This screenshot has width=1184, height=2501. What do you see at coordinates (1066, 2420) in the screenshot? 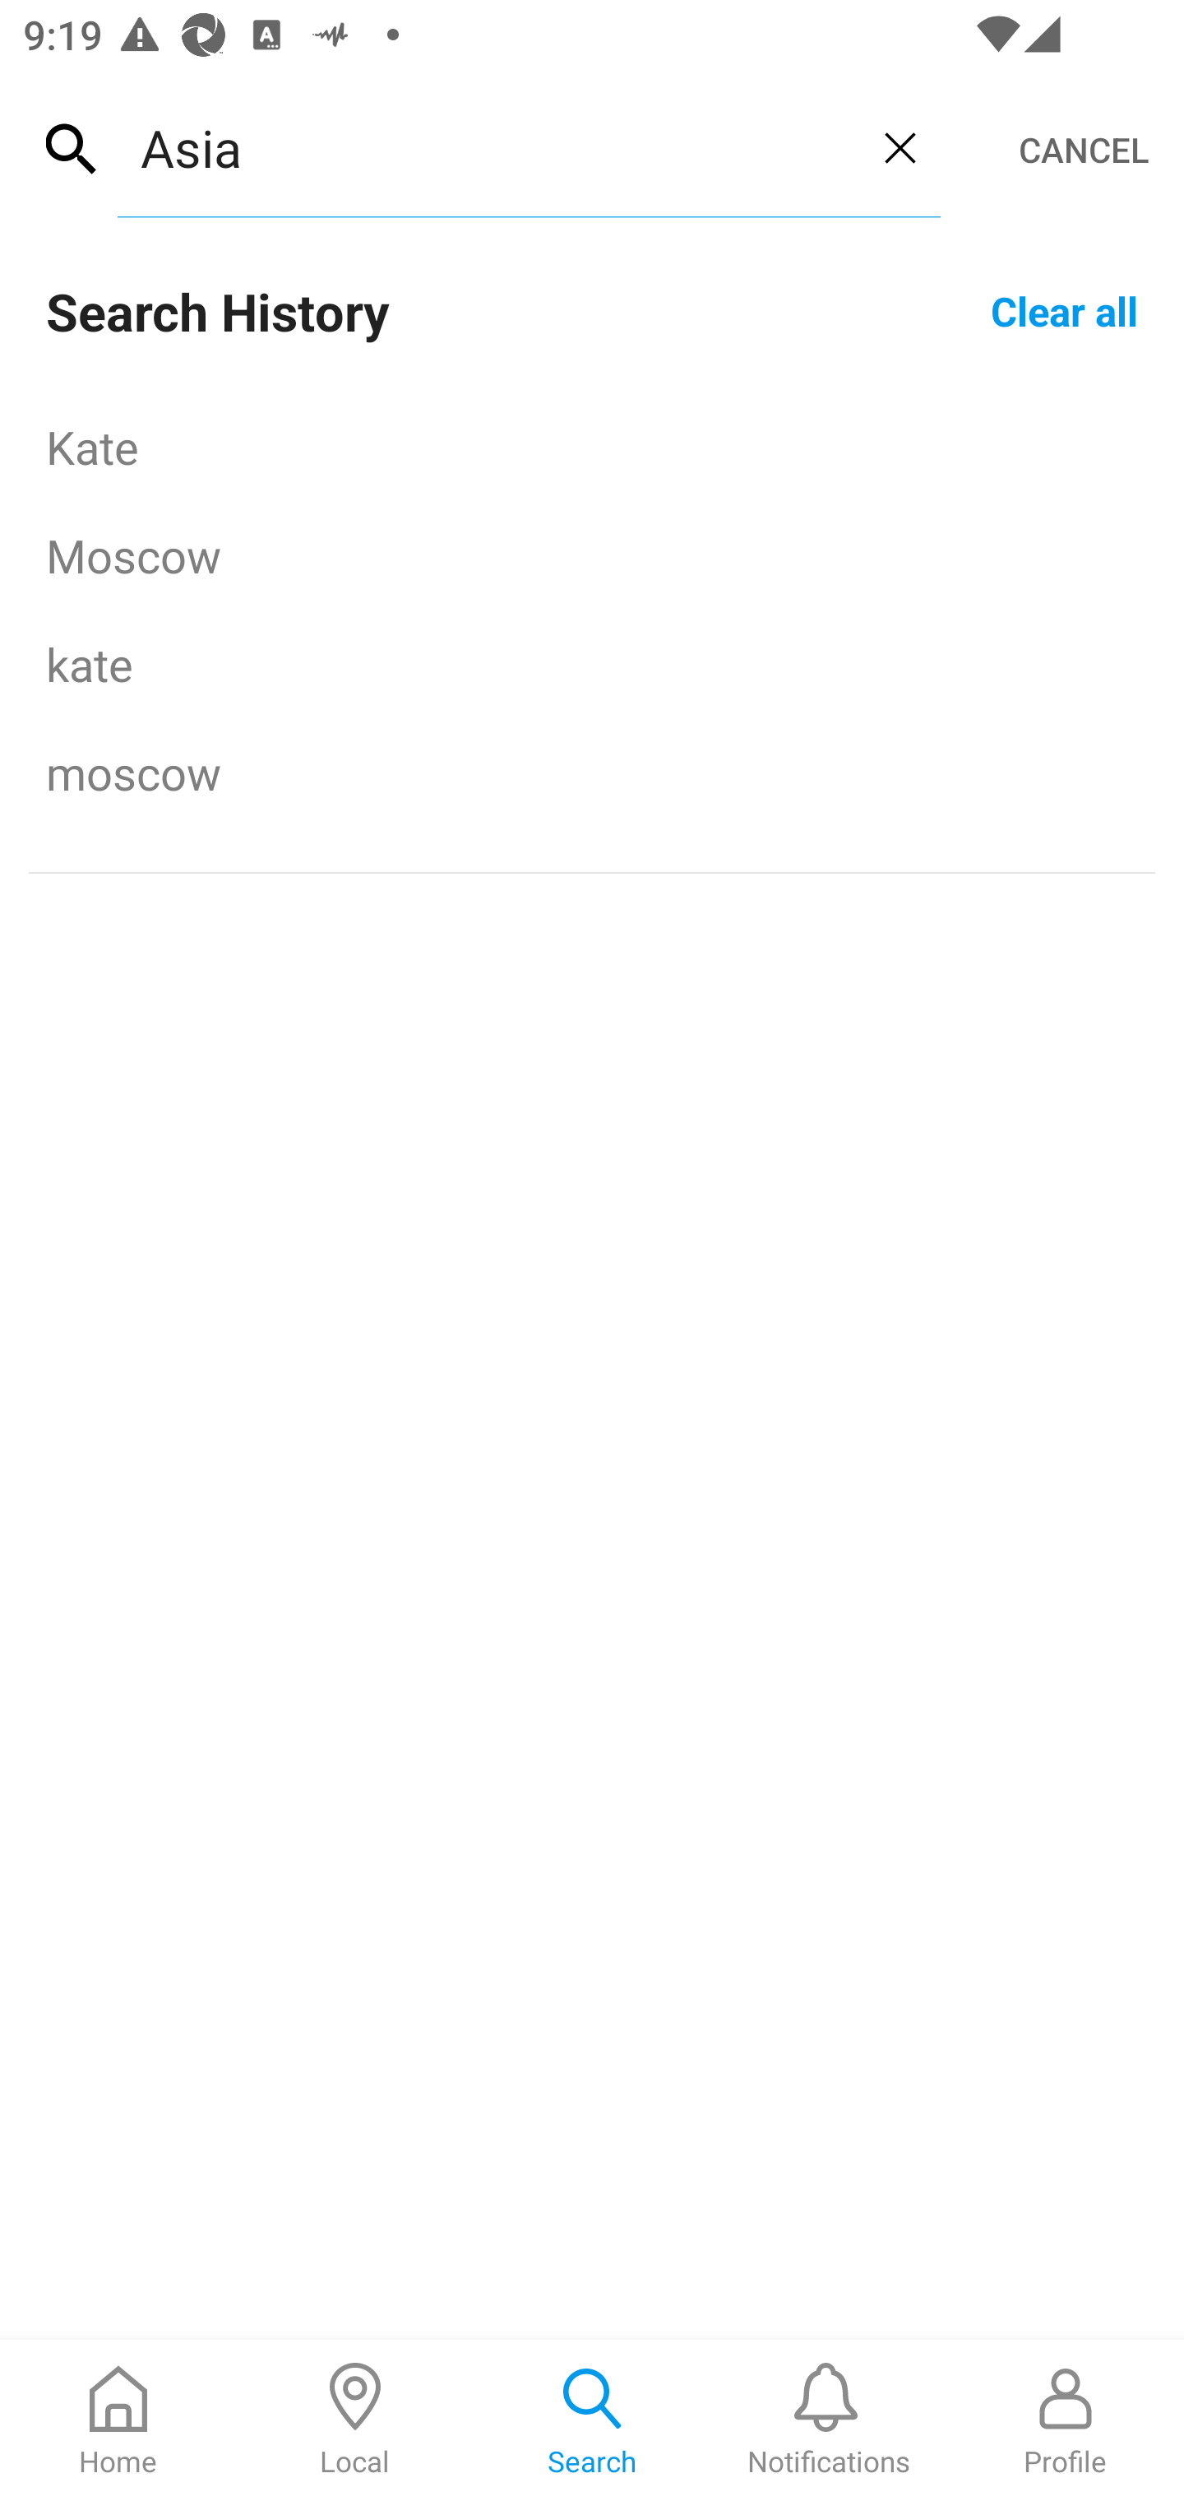
I see `Profile` at bounding box center [1066, 2420].